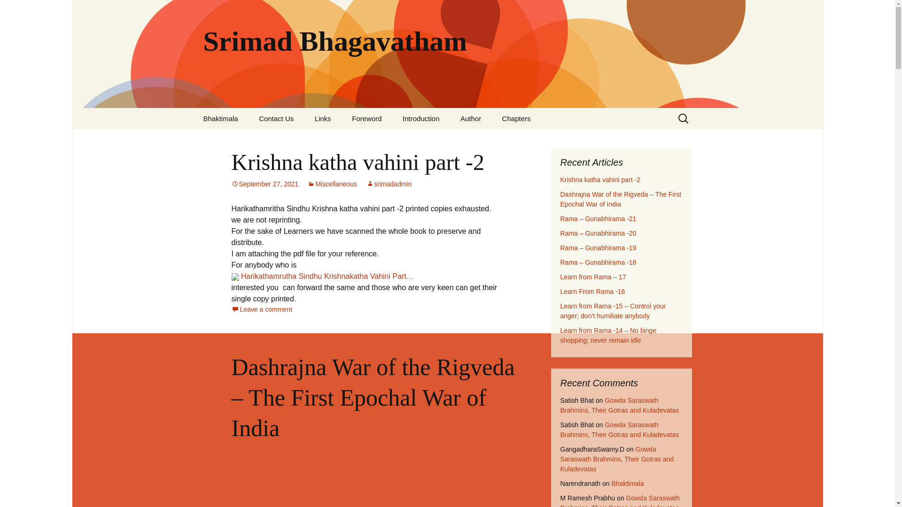 This screenshot has width=902, height=507. Describe the element at coordinates (389, 184) in the screenshot. I see `View all posts by srimadadmin` at that location.